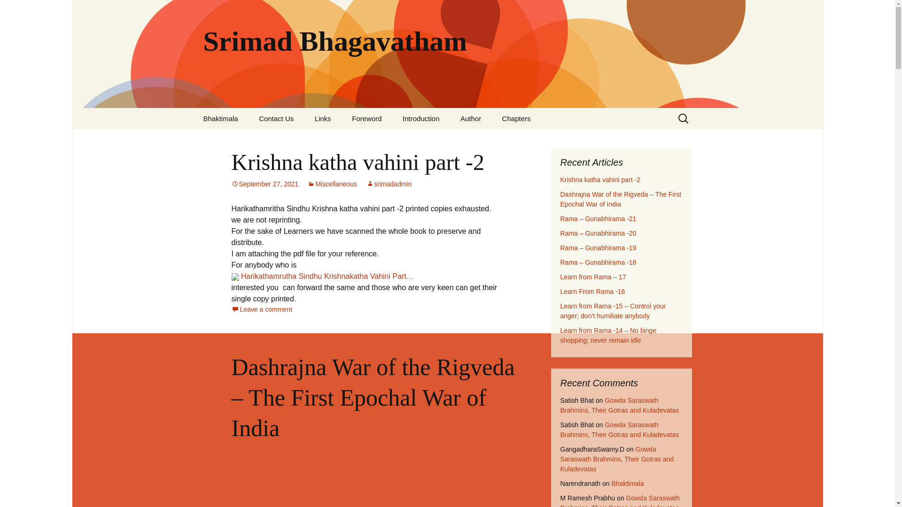 This screenshot has width=902, height=507. Describe the element at coordinates (389, 184) in the screenshot. I see `View all posts by srimadadmin` at that location.